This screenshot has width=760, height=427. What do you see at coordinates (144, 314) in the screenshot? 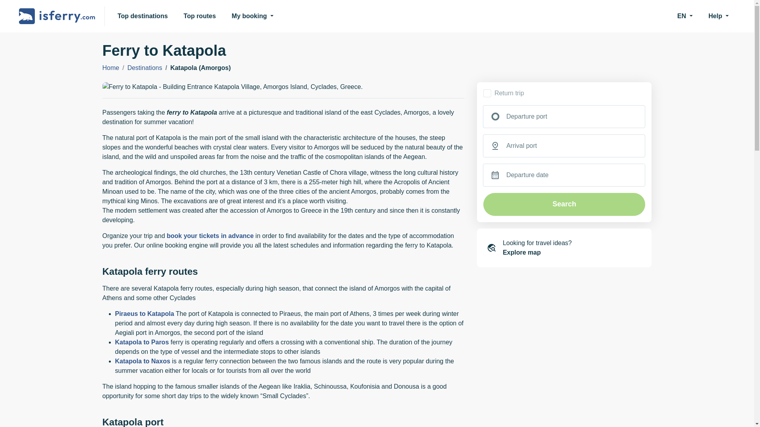
I see `Piraeus-Katapola` at bounding box center [144, 314].